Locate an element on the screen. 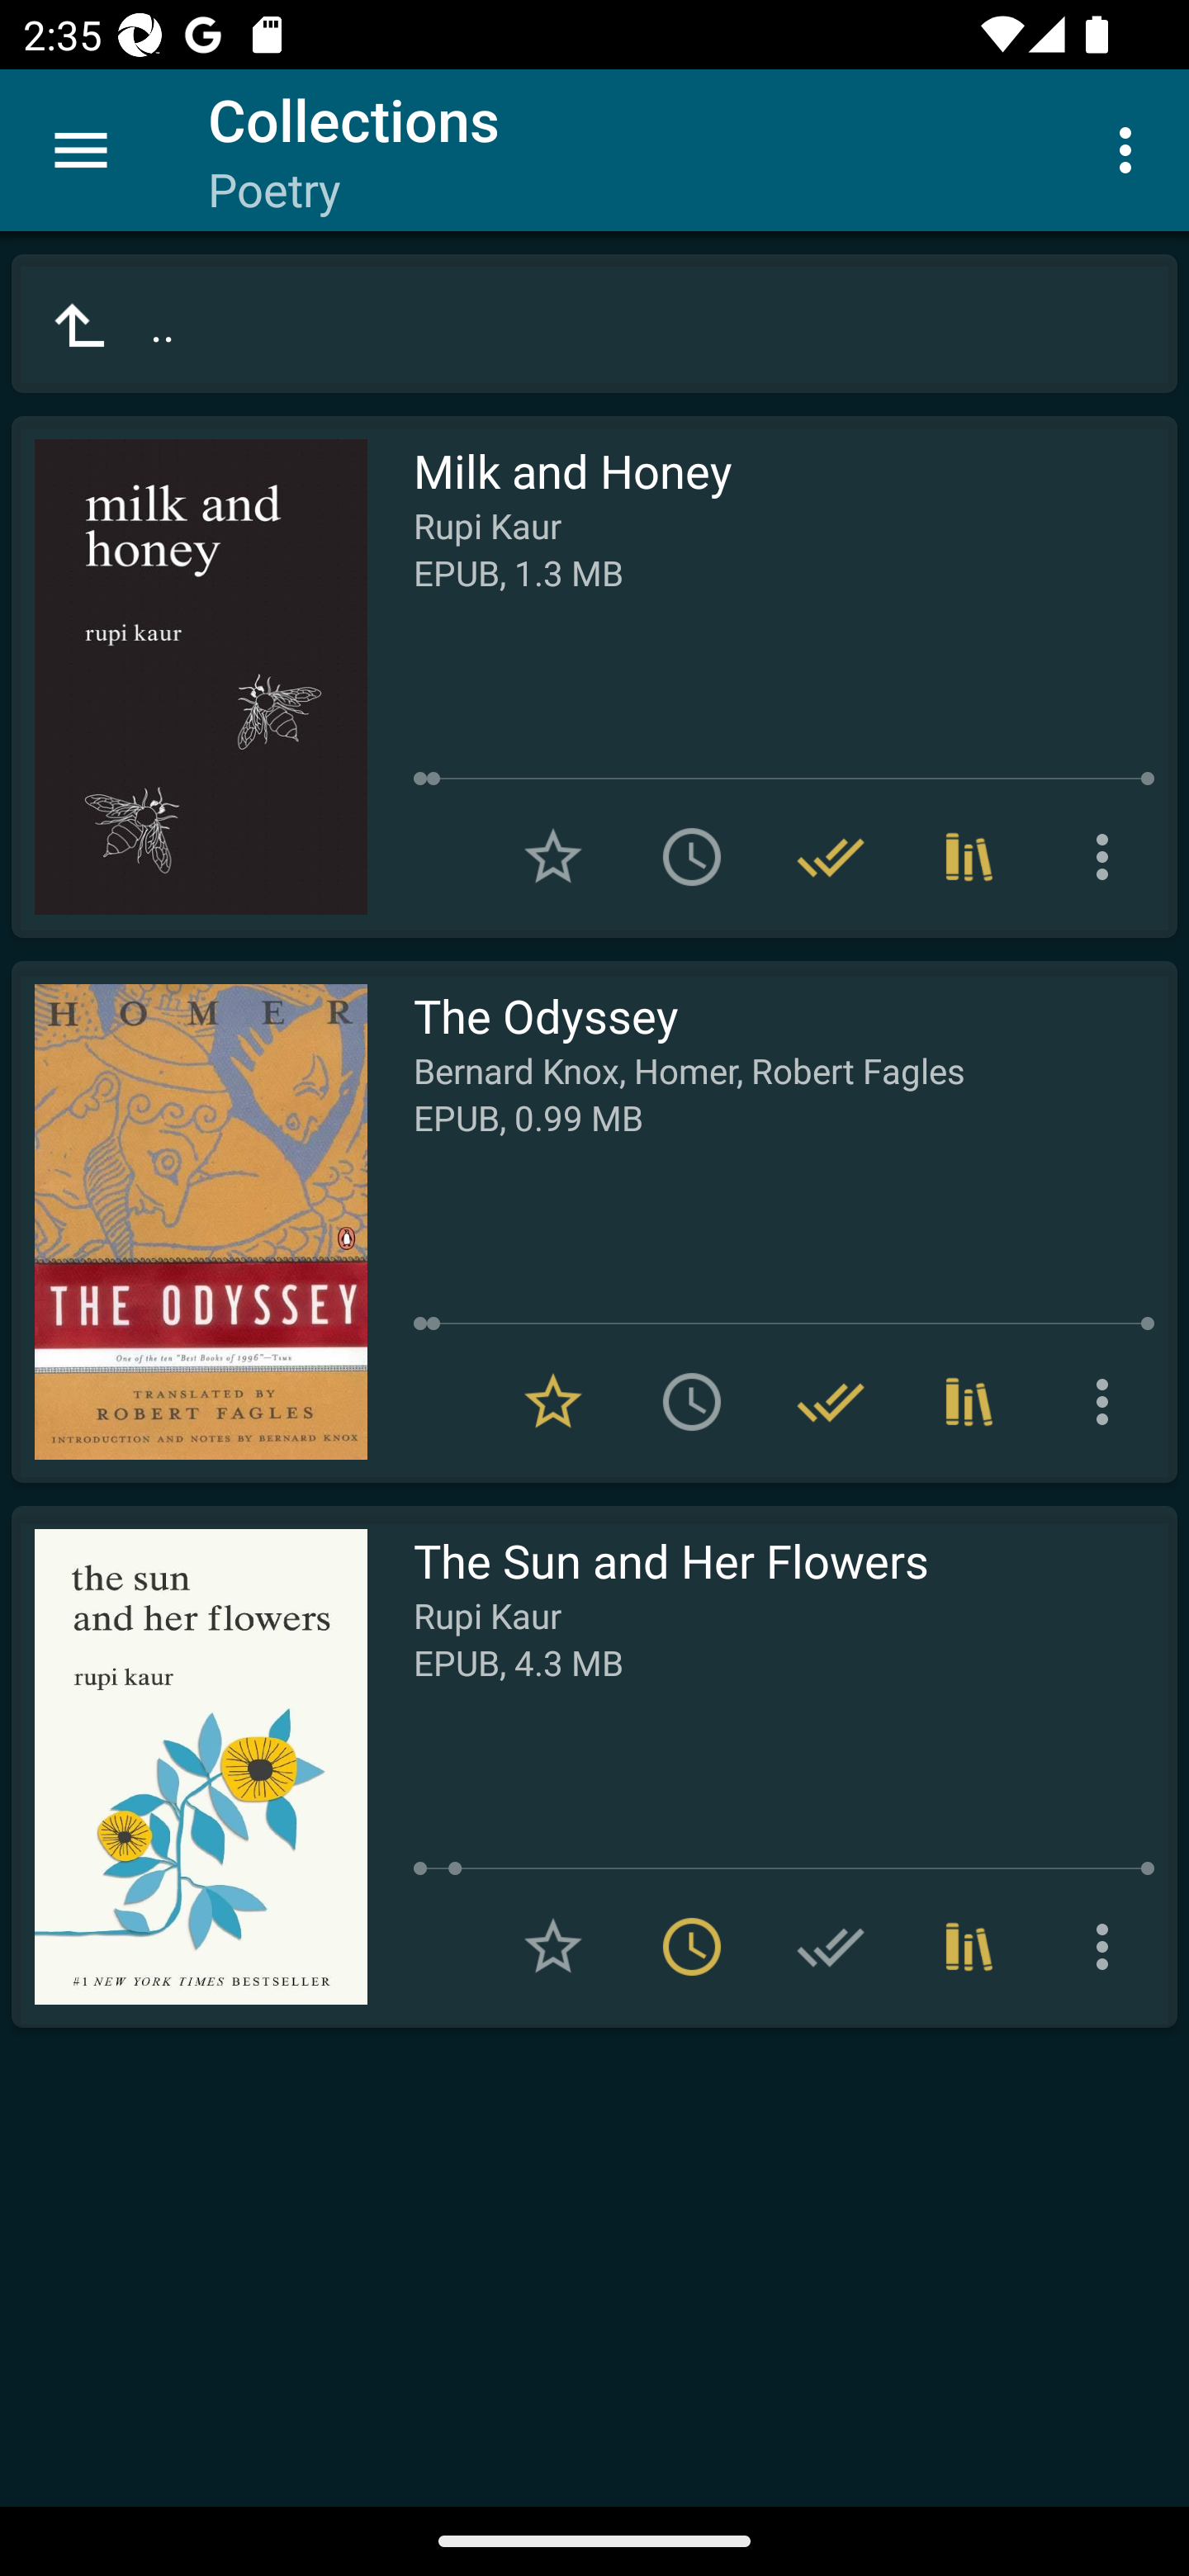 The height and width of the screenshot is (2576, 1189). Read The Sun and Her Flowers is located at coordinates (189, 1767).